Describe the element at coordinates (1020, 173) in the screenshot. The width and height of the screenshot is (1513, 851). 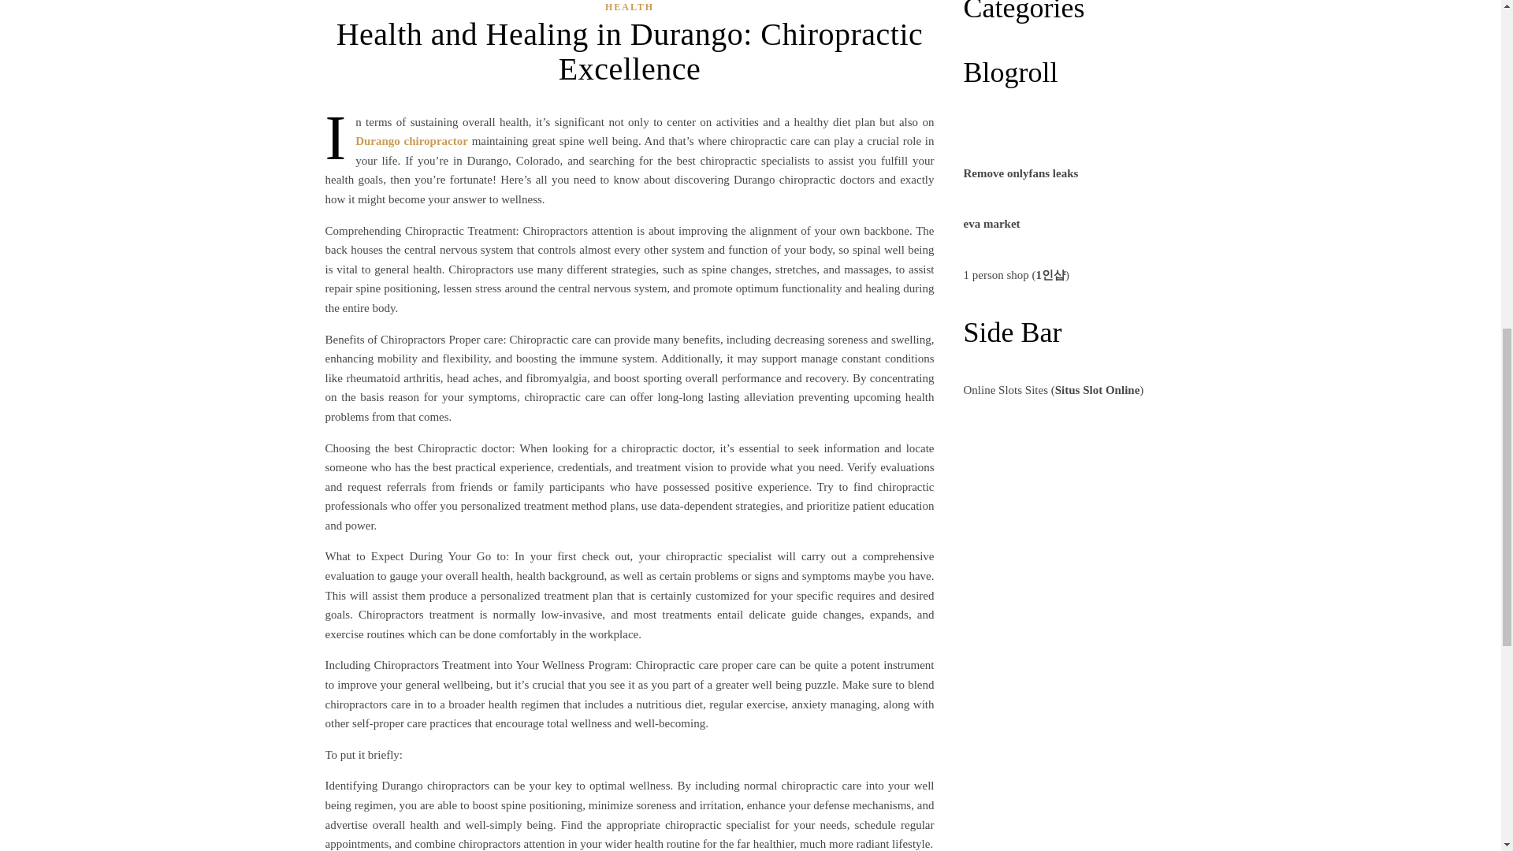
I see `Remove onlyfans leaks` at that location.